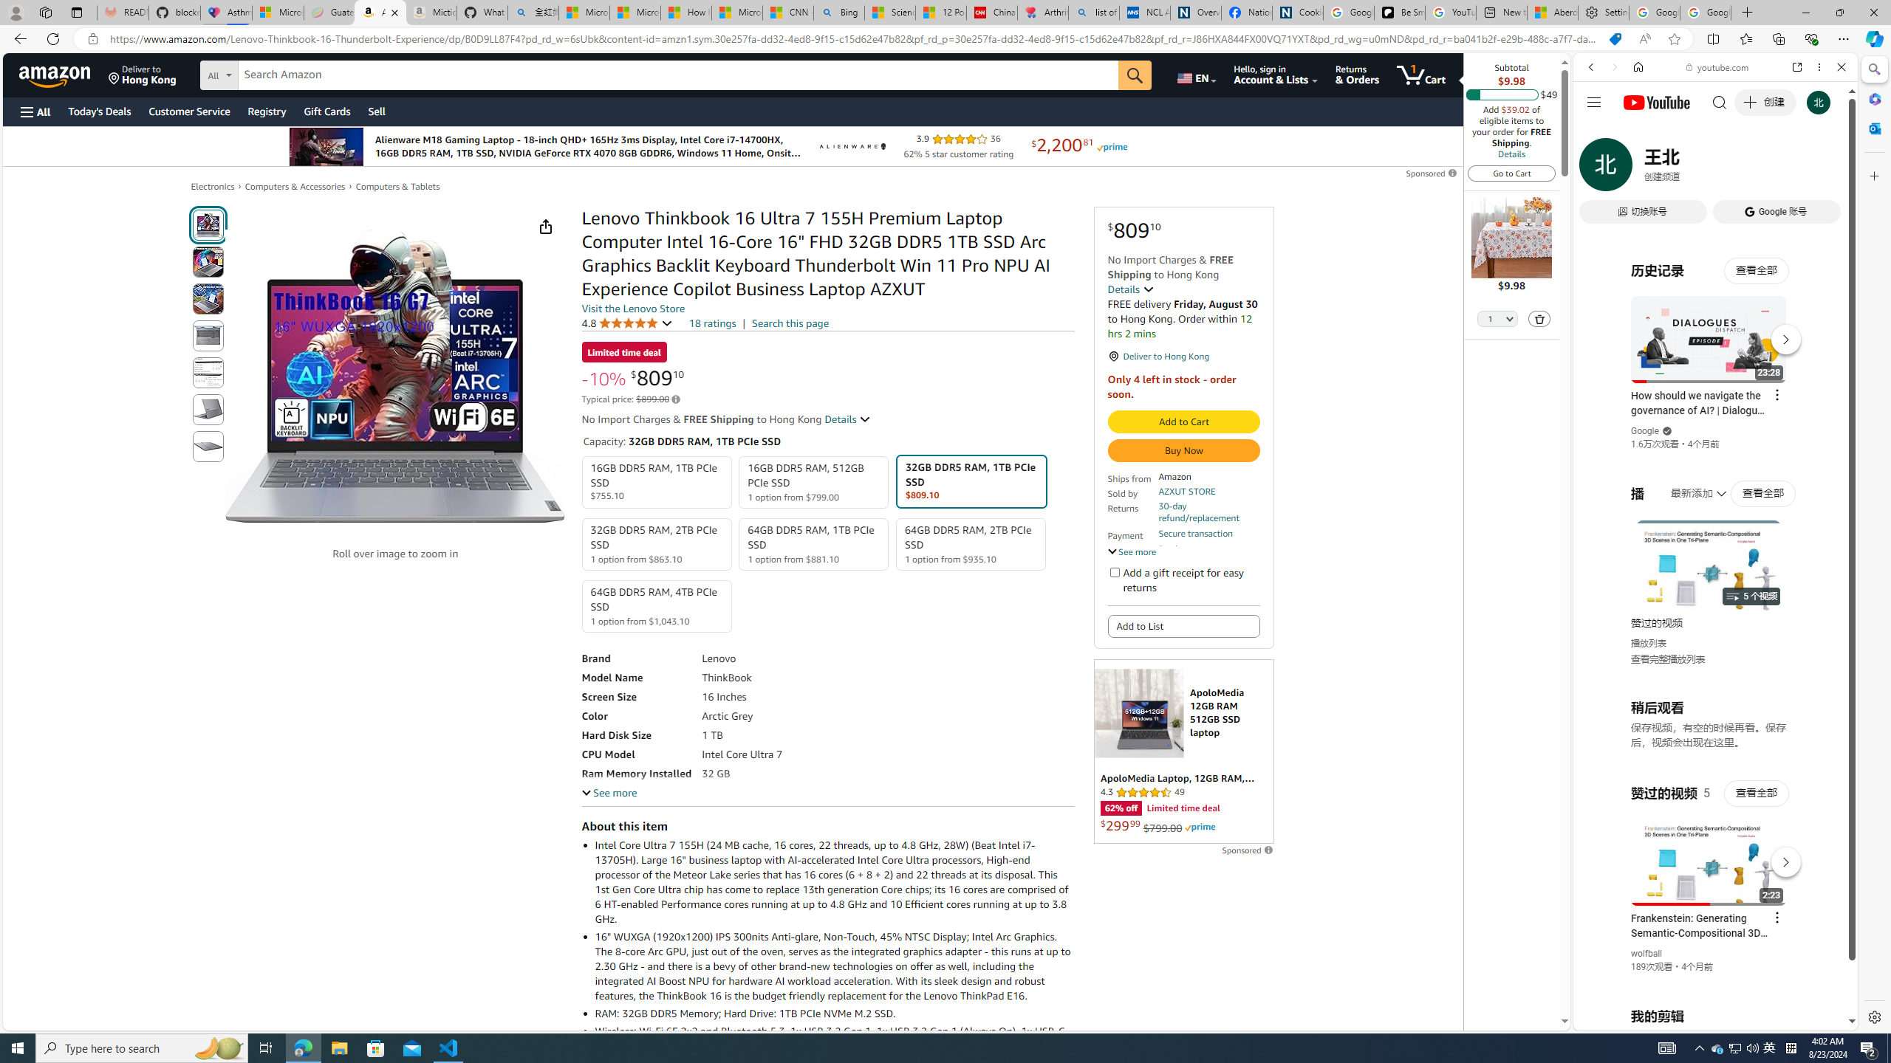 This screenshot has width=1891, height=1063. What do you see at coordinates (1754, 168) in the screenshot?
I see `Search Filter, Search Tools` at bounding box center [1754, 168].